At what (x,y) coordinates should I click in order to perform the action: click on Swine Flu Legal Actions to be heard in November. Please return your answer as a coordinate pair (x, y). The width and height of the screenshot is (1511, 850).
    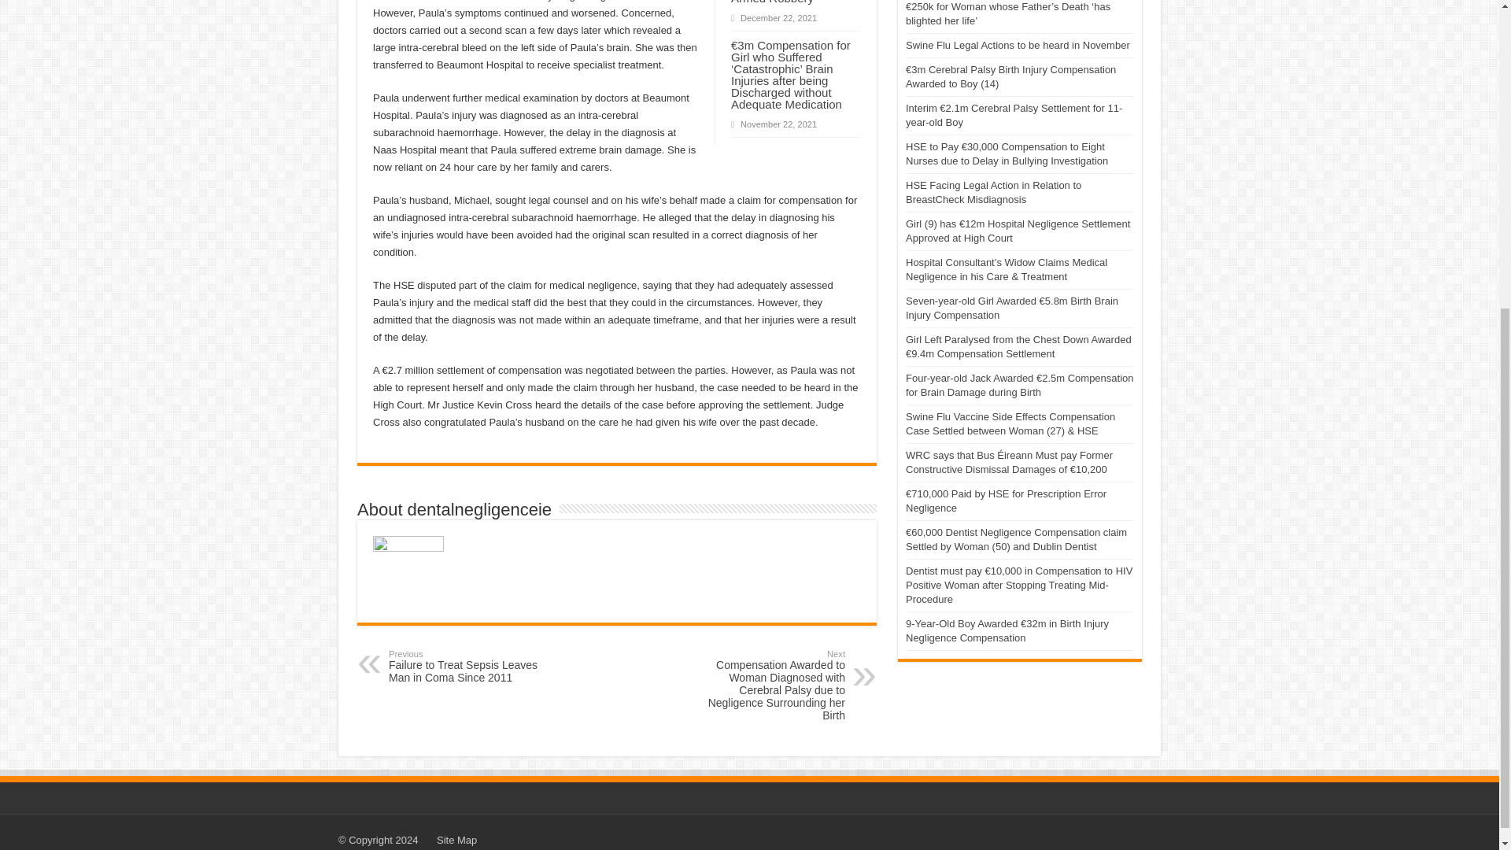
    Looking at the image, I should click on (1018, 44).